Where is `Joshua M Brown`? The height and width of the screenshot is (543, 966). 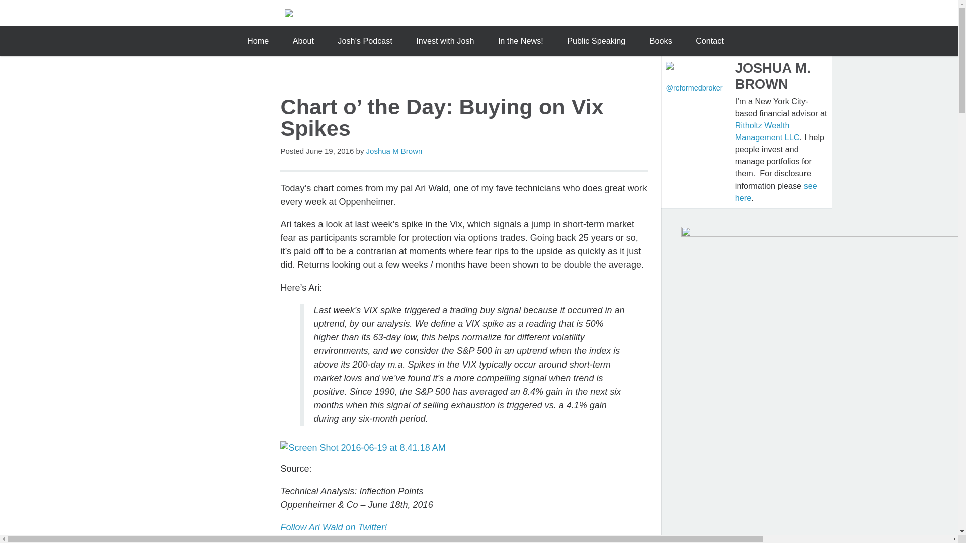 Joshua M Brown is located at coordinates (394, 151).